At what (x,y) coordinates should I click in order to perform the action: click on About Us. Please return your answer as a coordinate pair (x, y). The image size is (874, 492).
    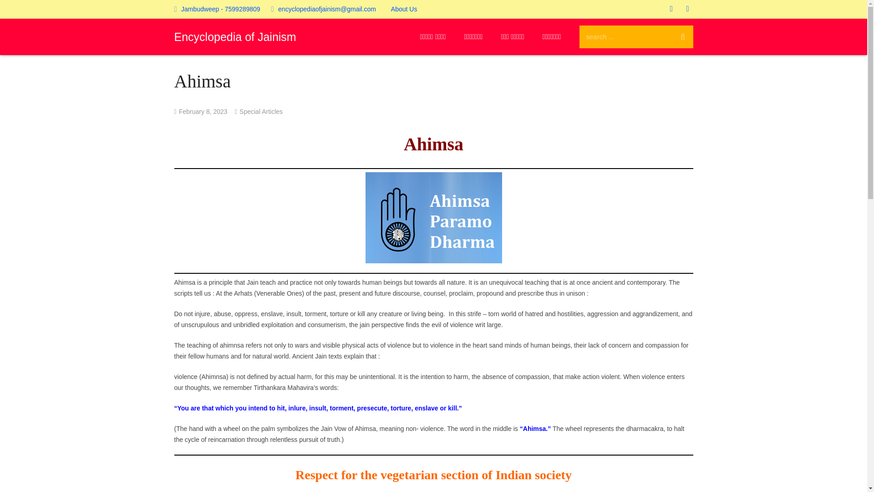
    Looking at the image, I should click on (404, 9).